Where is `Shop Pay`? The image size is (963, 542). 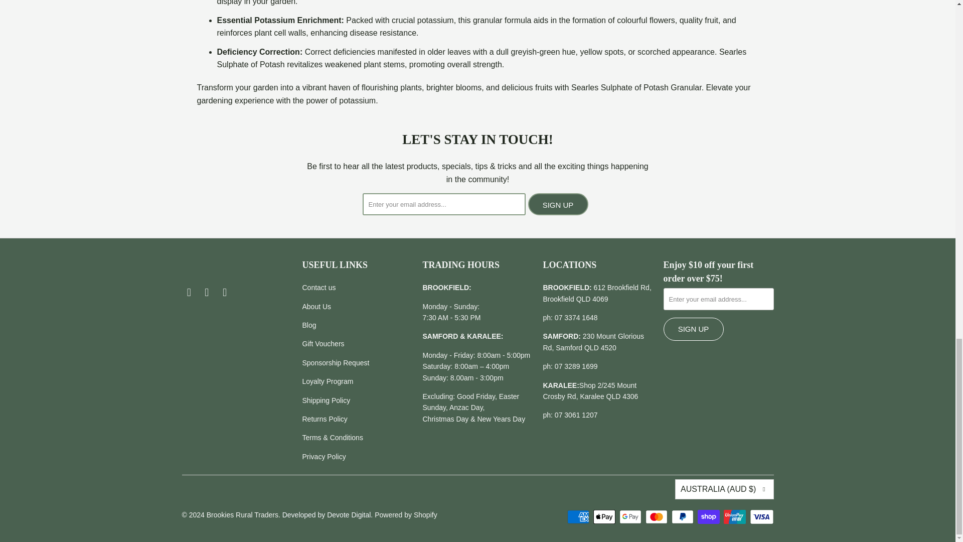
Shop Pay is located at coordinates (709, 517).